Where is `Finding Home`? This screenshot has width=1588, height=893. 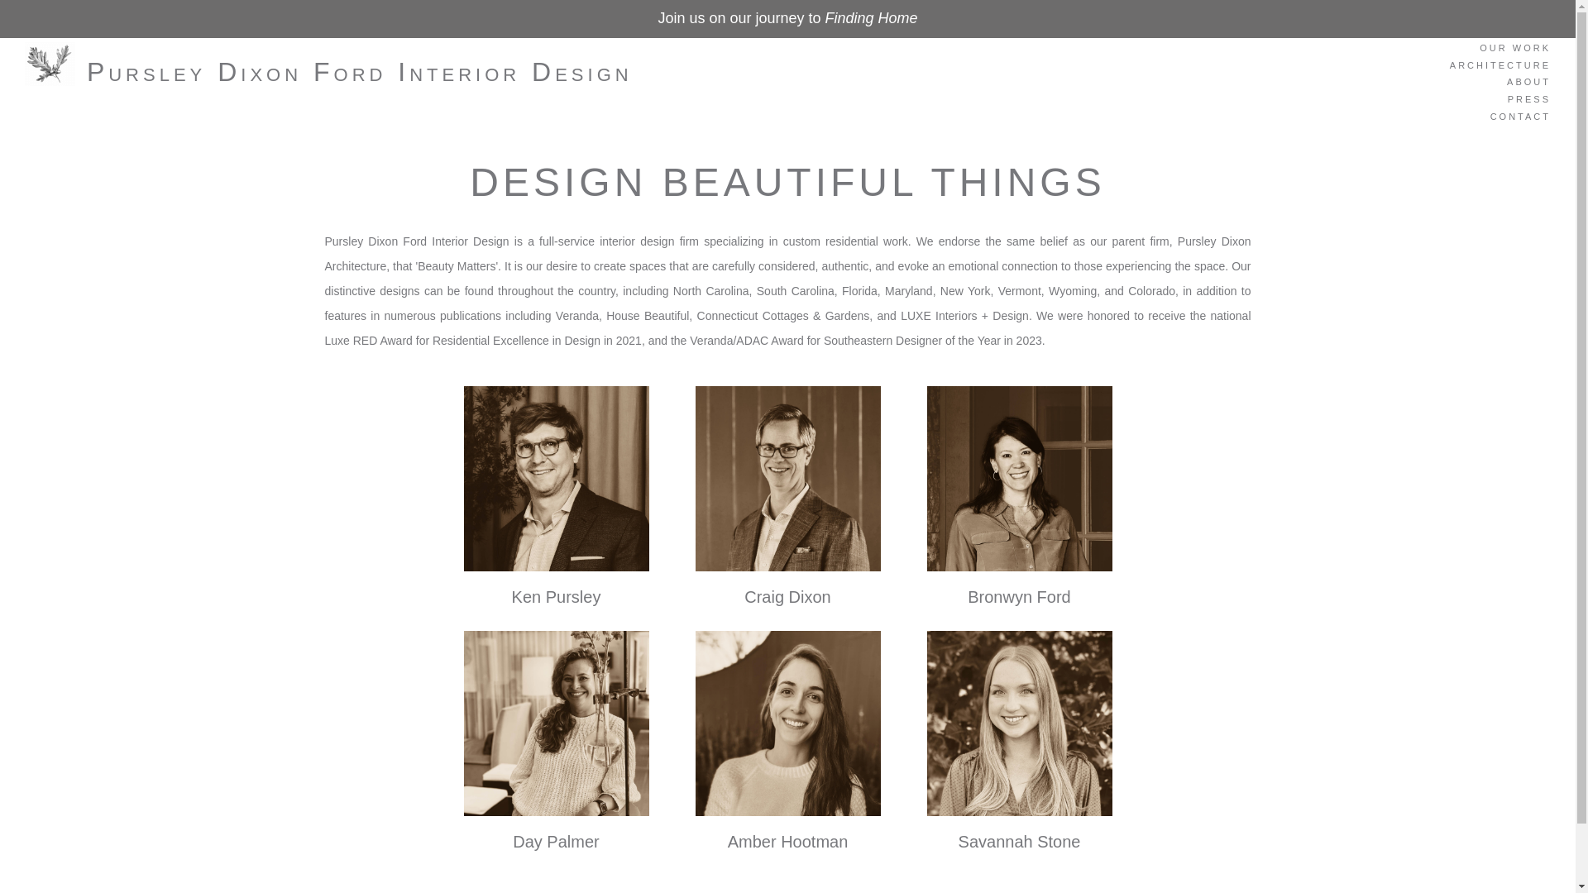
Finding Home is located at coordinates (872, 18).